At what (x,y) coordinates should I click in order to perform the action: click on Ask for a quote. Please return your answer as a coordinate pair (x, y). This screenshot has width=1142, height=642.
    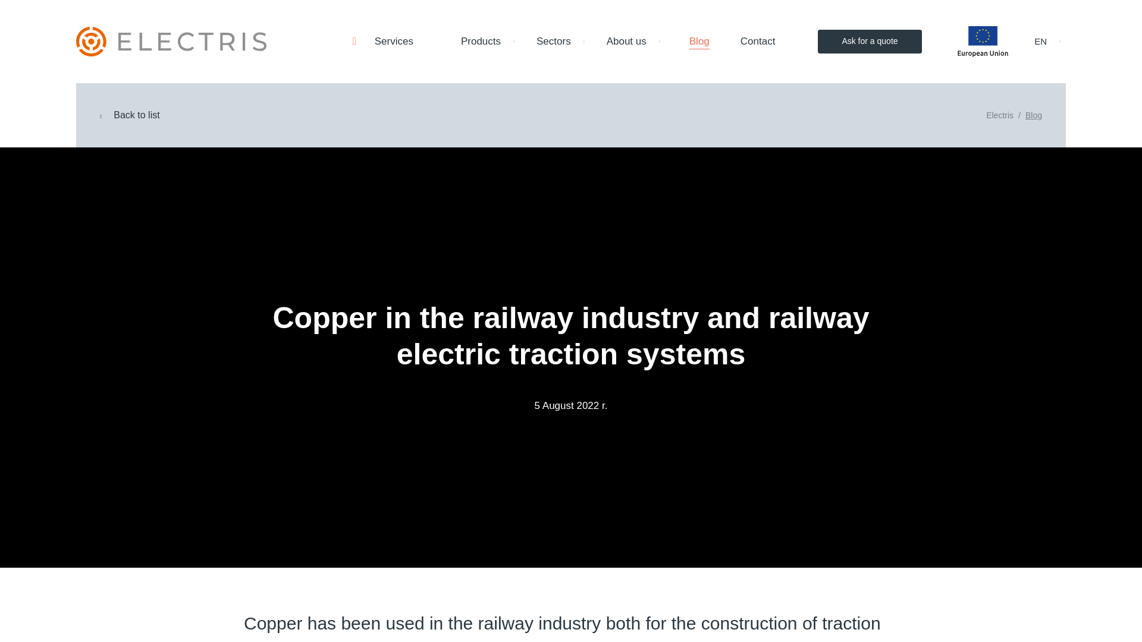
    Looking at the image, I should click on (870, 41).